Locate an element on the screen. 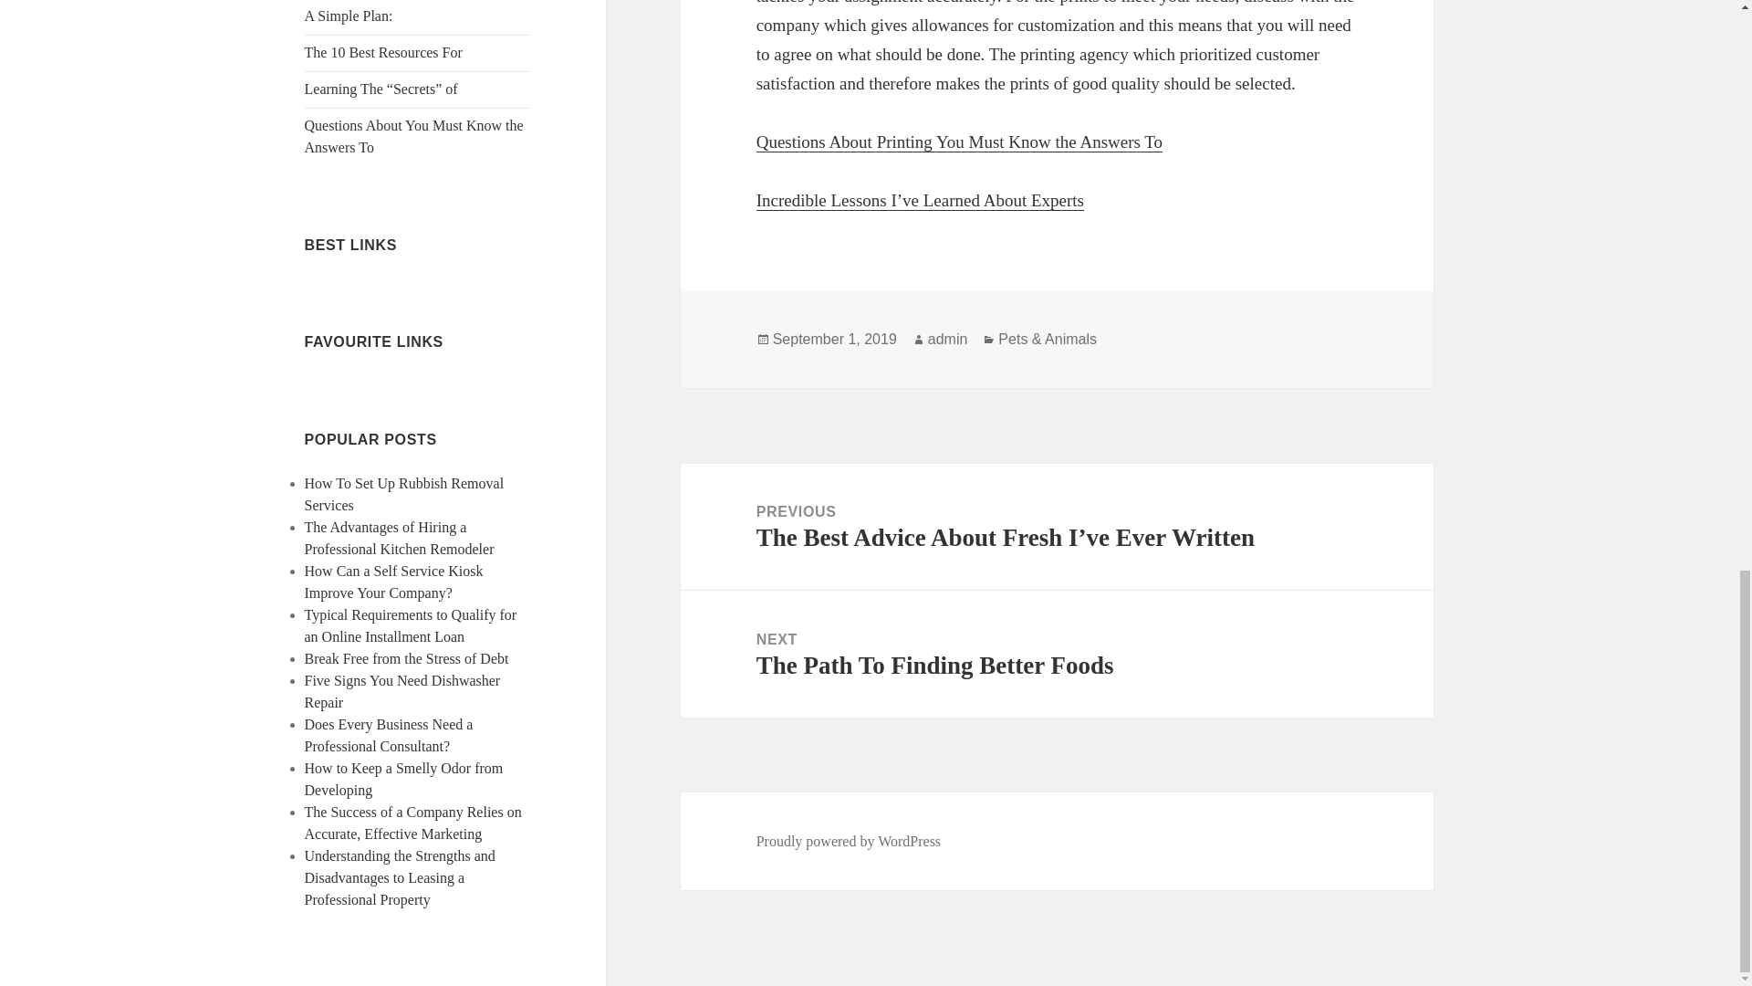  The Advantages of Hiring a Professional Kitchen Remodeler is located at coordinates (400, 539).